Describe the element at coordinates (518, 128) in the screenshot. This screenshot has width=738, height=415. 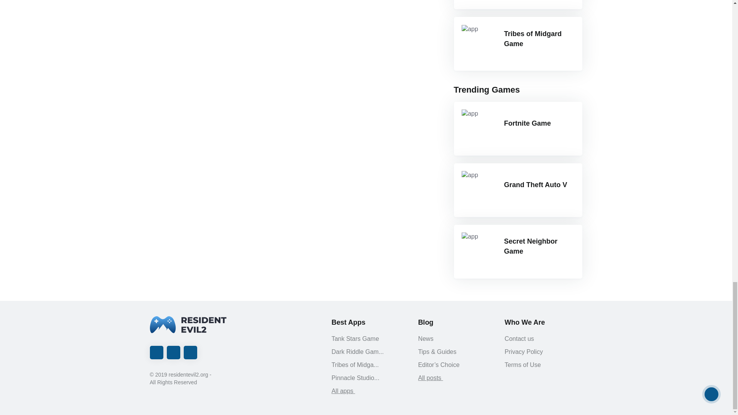
I see `Fortnite Game` at that location.